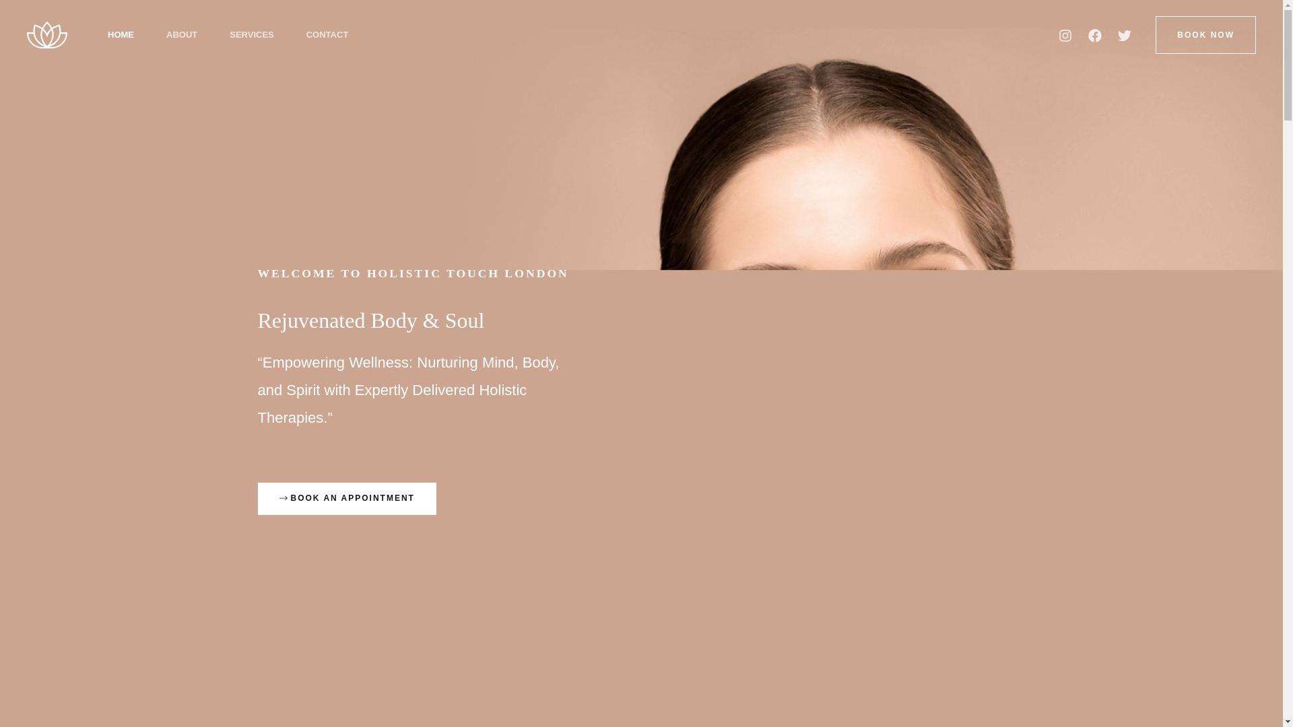 The image size is (1293, 727). Describe the element at coordinates (346, 498) in the screenshot. I see `BOOK AN APPOINTMENT` at that location.